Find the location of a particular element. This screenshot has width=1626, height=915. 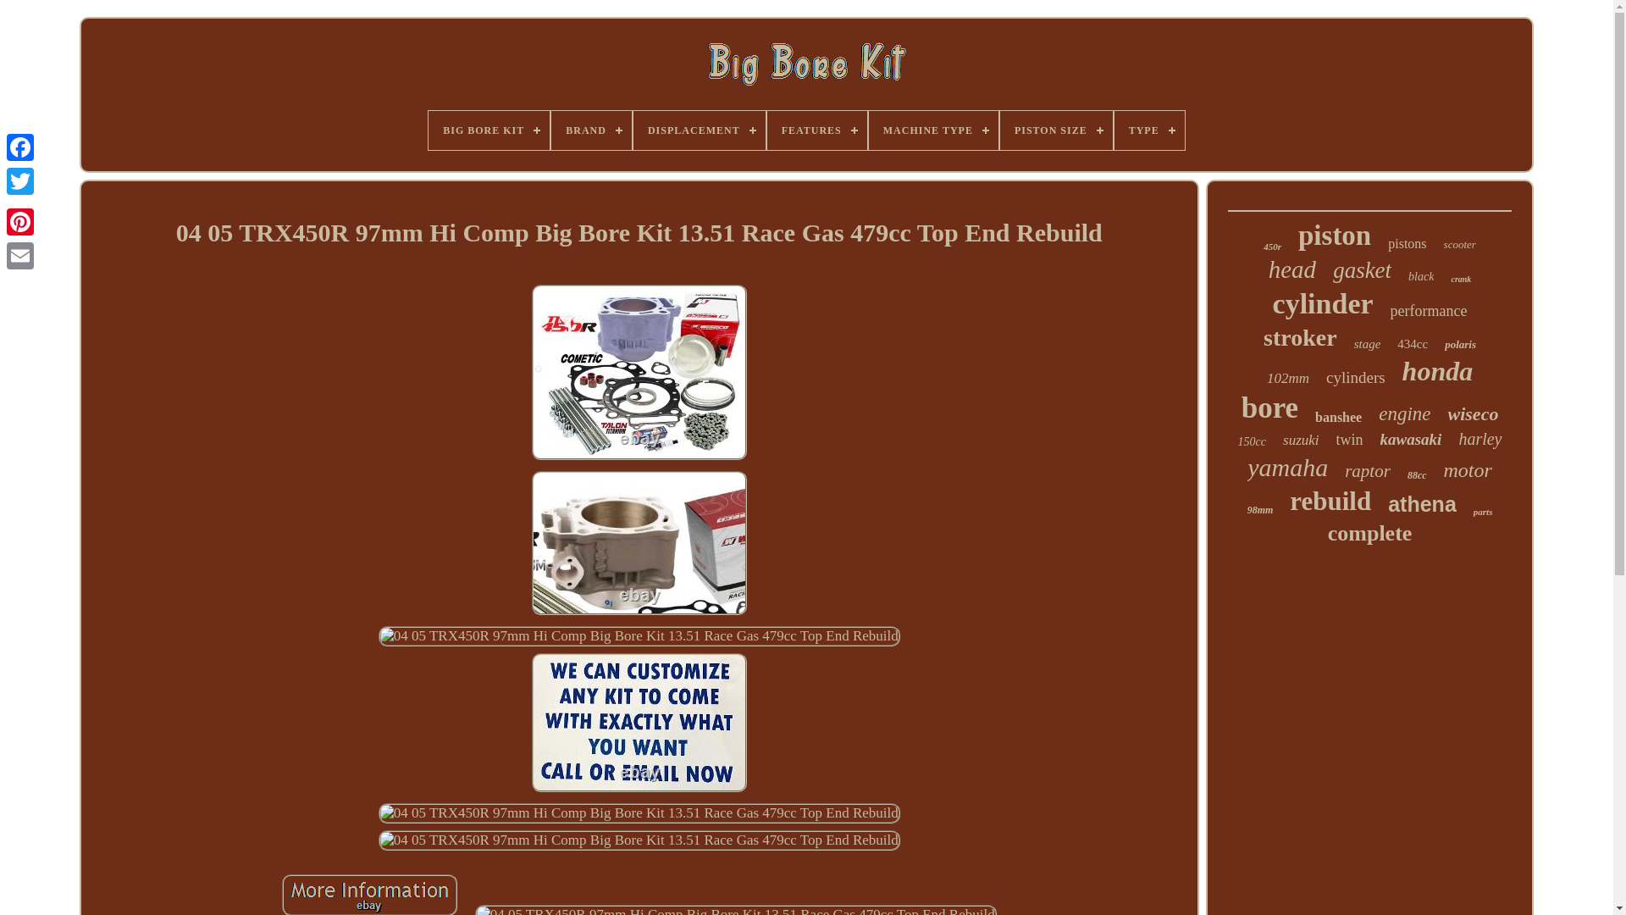

DISPLACEMENT is located at coordinates (700, 130).